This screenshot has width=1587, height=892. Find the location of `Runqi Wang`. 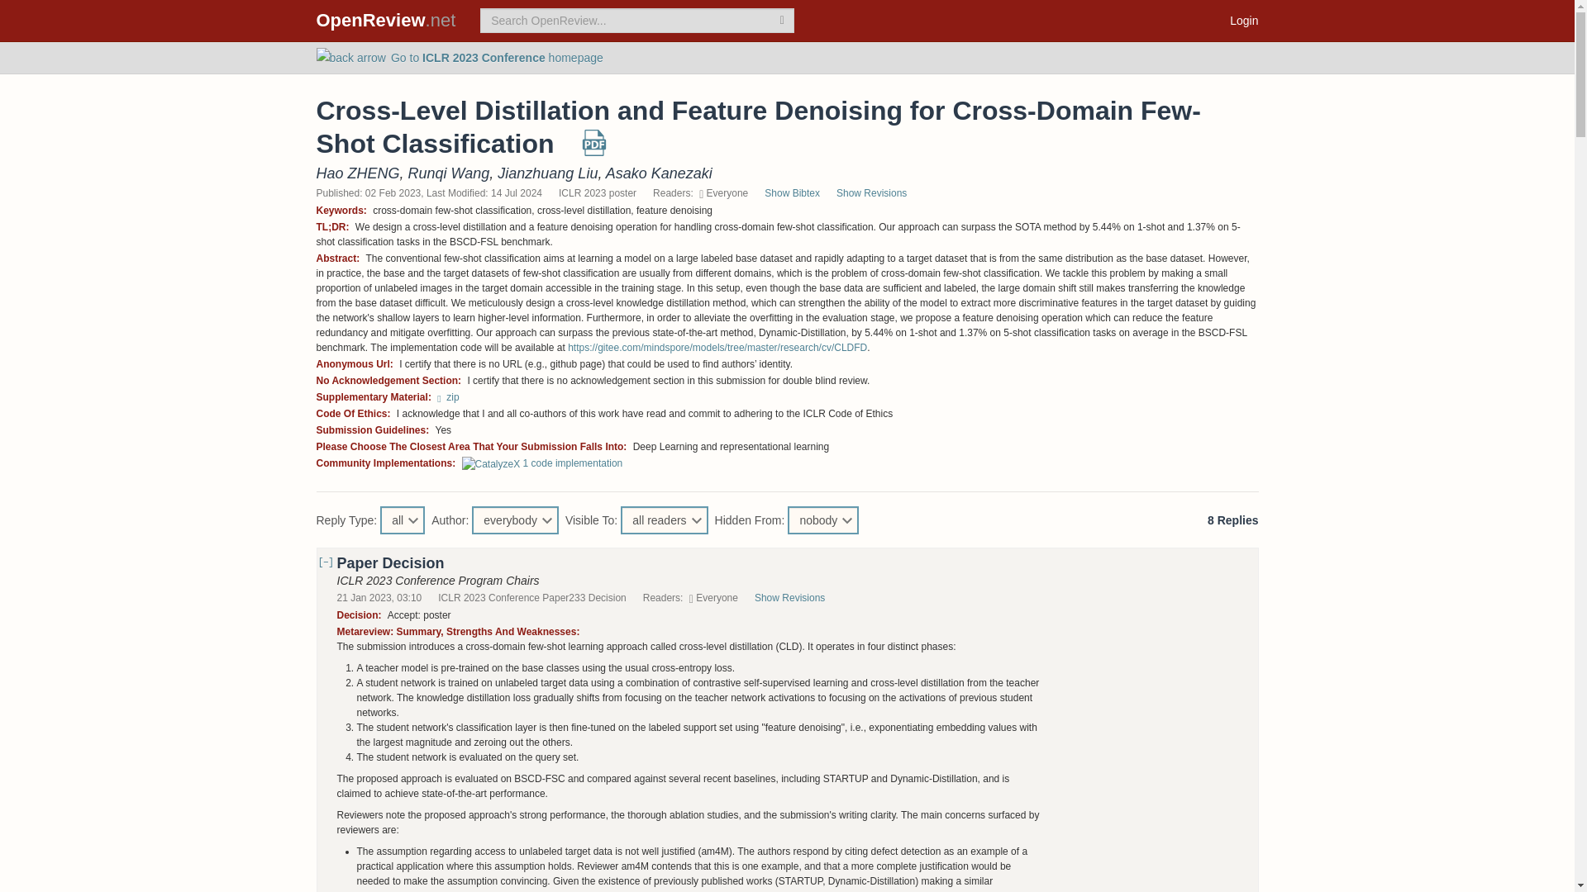

Runqi Wang is located at coordinates (449, 173).